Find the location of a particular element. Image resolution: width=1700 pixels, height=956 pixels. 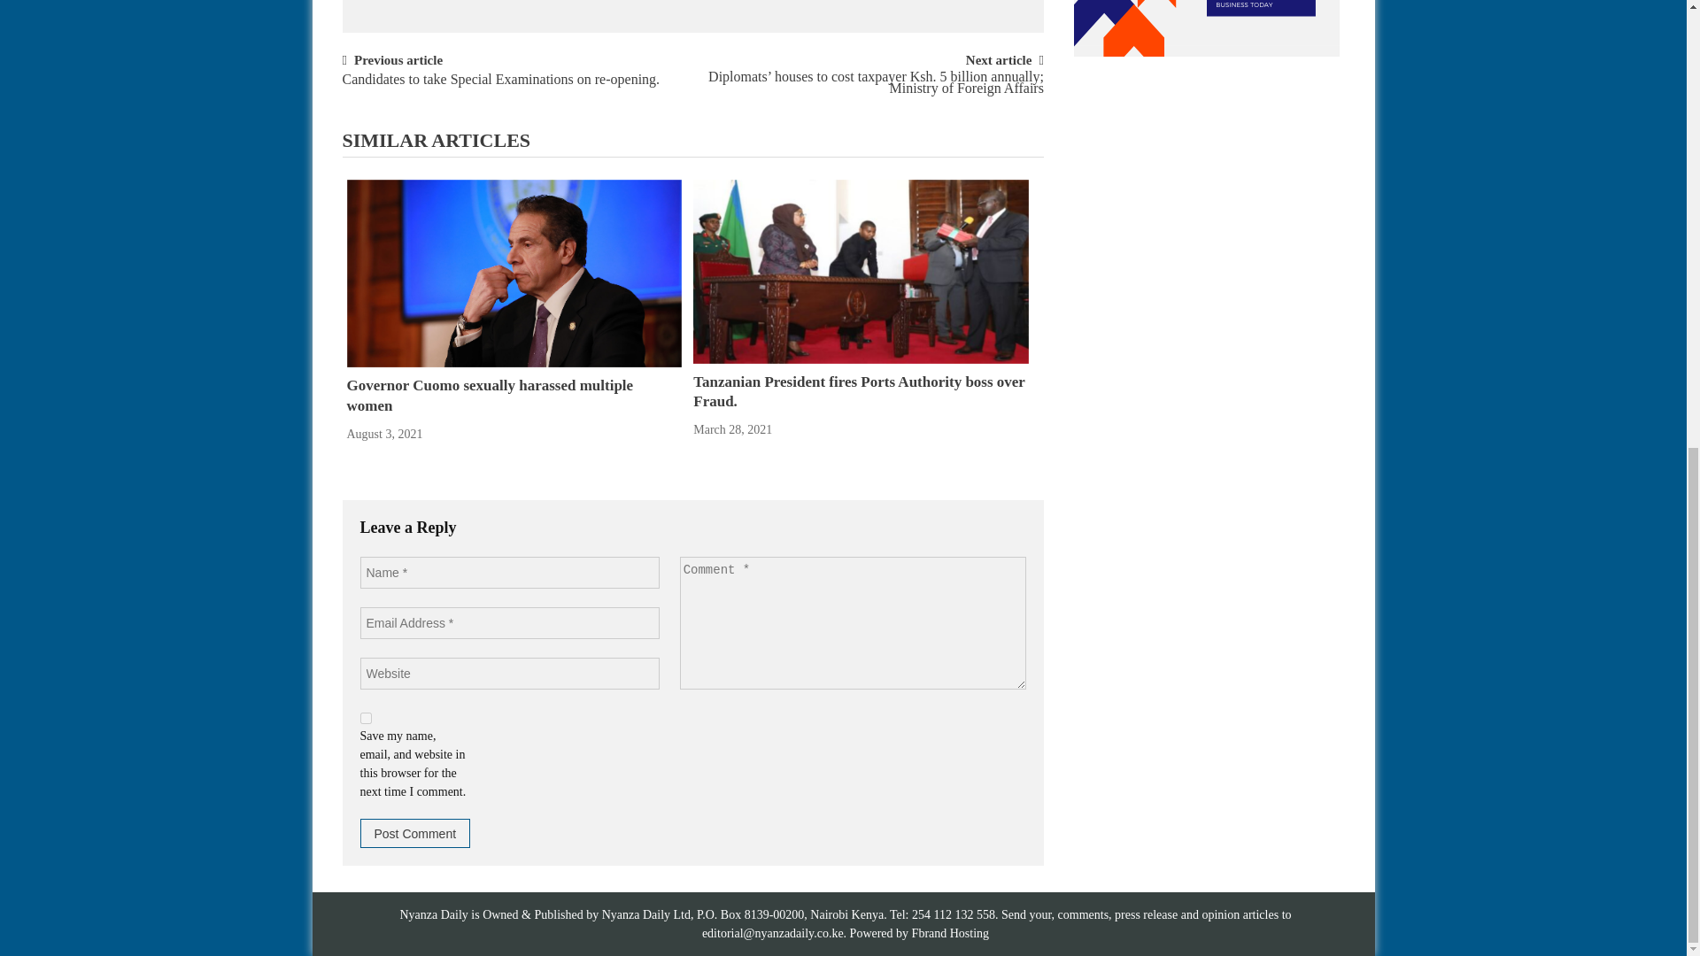

Governor Cuomo sexually harassed multiple women is located at coordinates (514, 274).